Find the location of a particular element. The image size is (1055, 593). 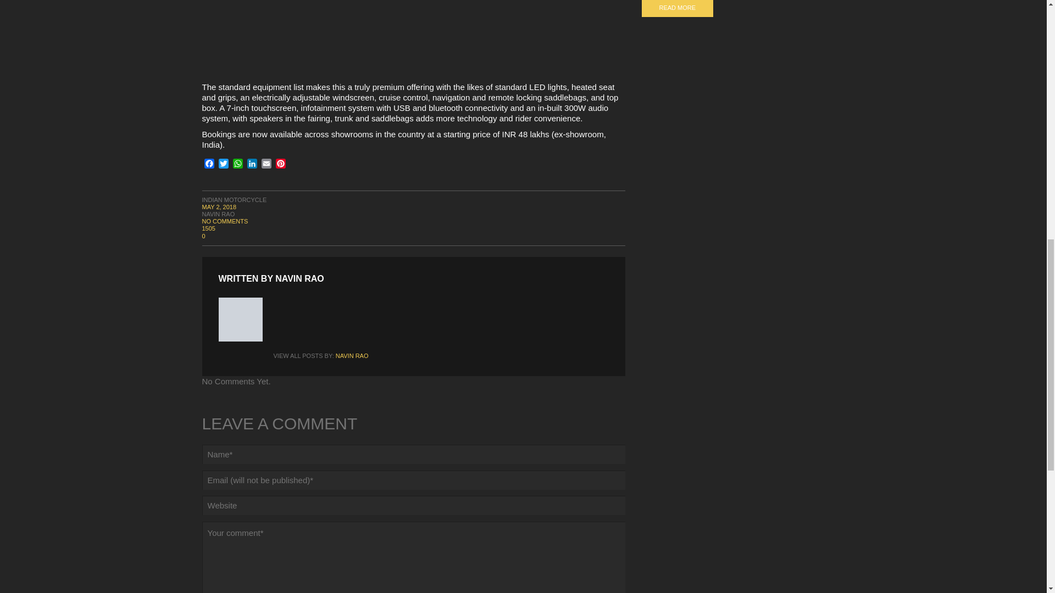

Only registered users can vote! is located at coordinates (414, 236).